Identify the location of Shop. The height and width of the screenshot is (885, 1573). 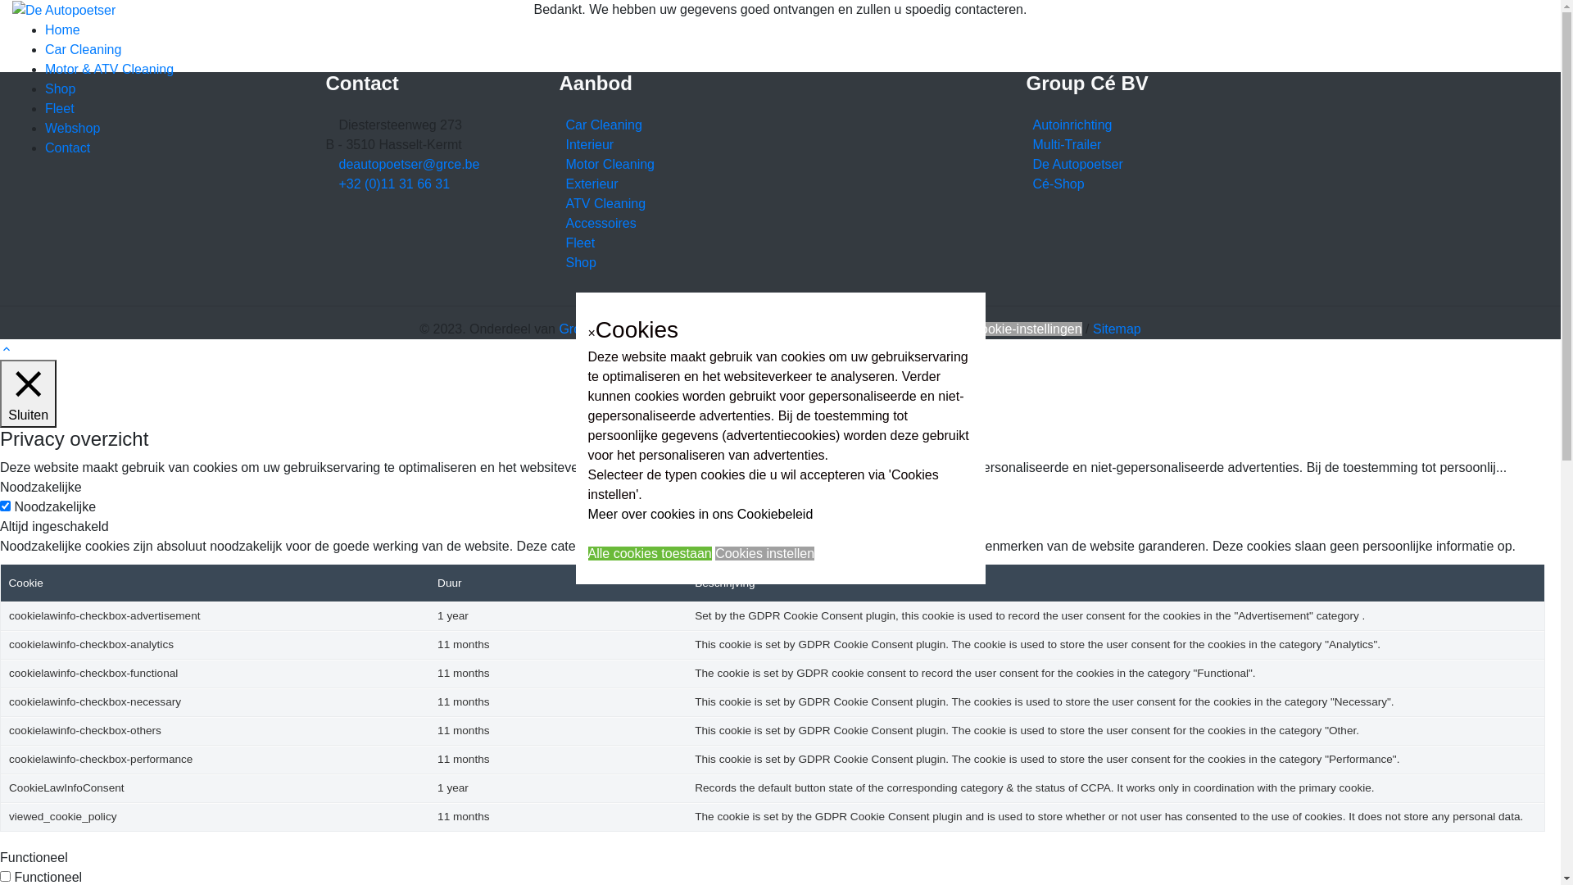
(61, 88).